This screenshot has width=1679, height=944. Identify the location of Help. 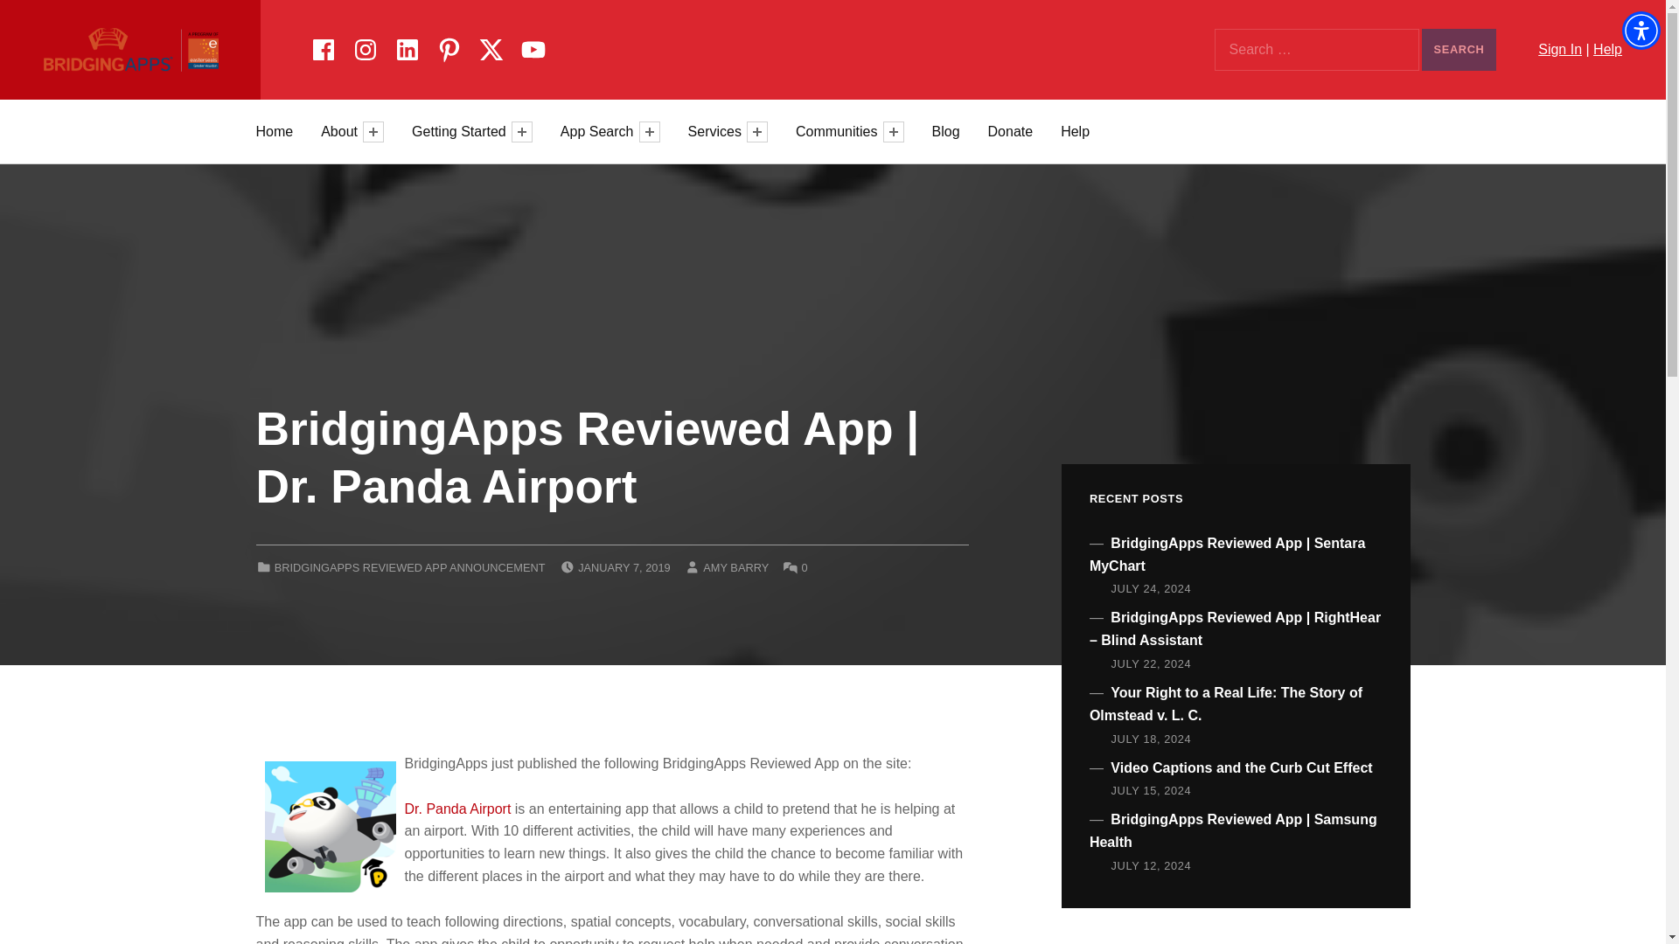
(1607, 49).